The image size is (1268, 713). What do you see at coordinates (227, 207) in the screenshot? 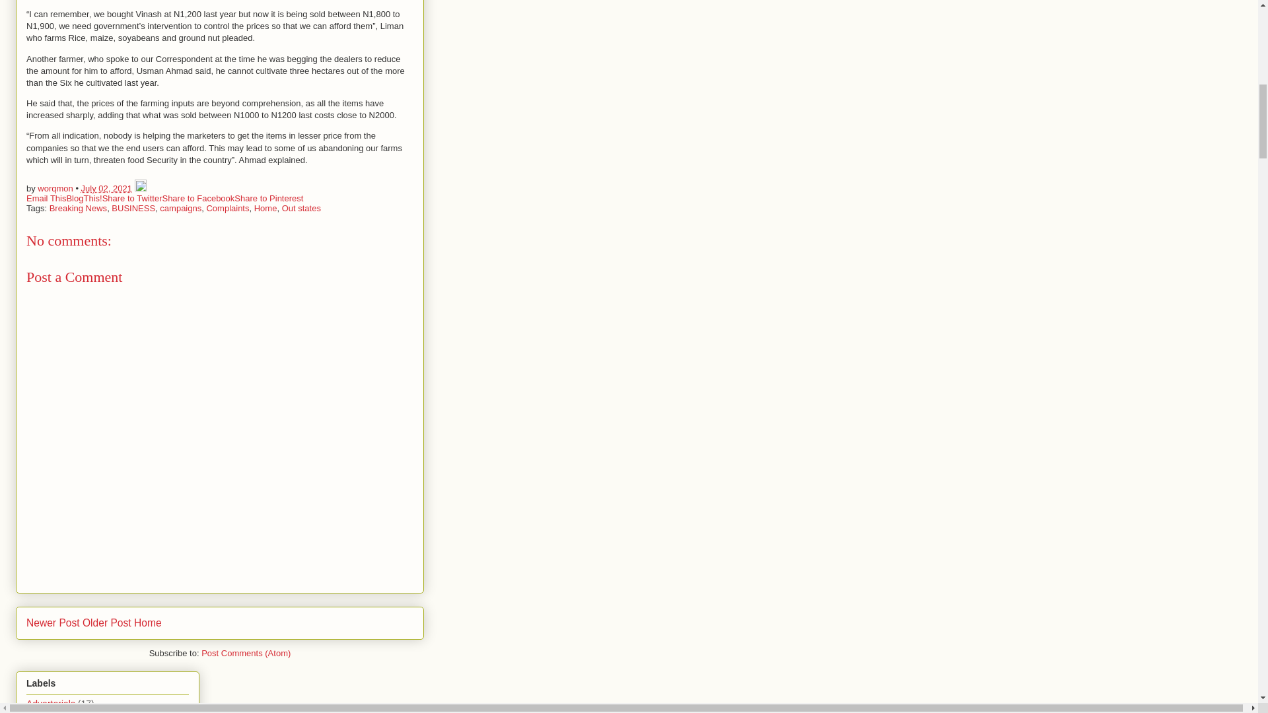
I see `Complaints` at bounding box center [227, 207].